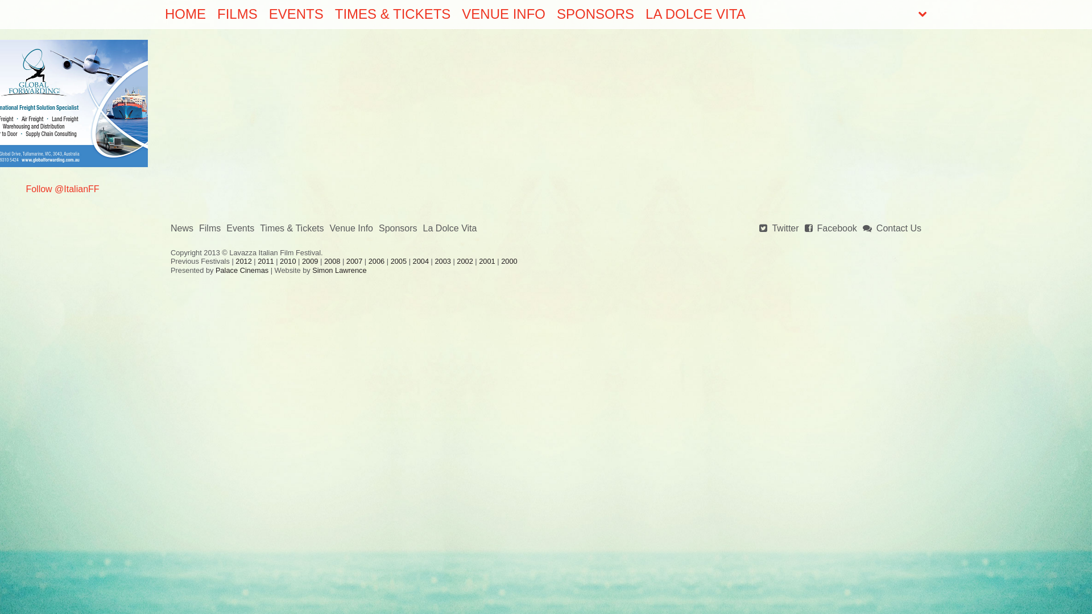  I want to click on HOME, so click(185, 14).